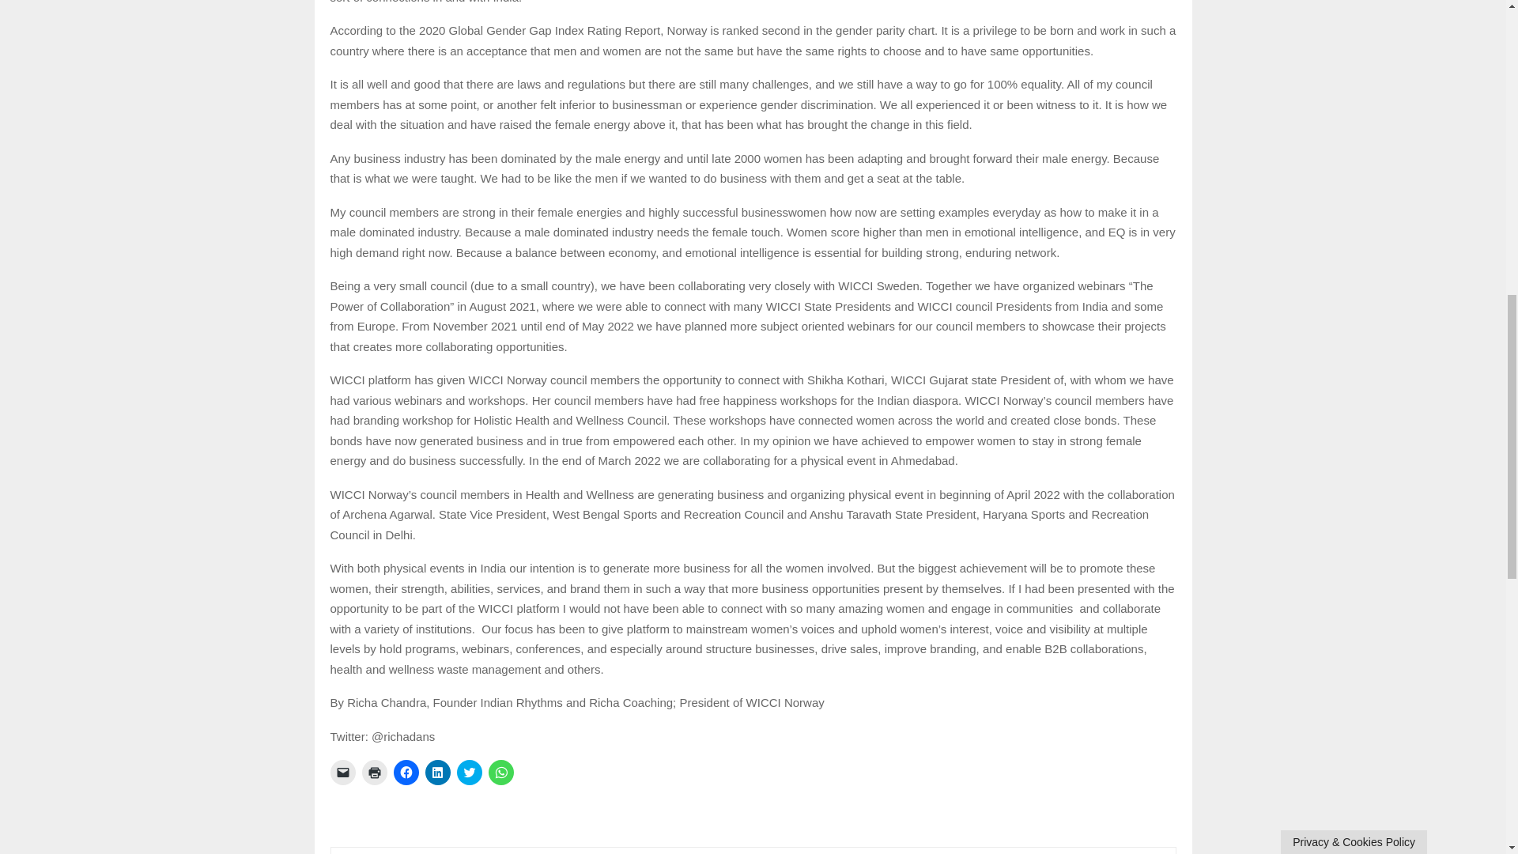 This screenshot has height=854, width=1518. I want to click on Click to share on Facebook, so click(406, 772).